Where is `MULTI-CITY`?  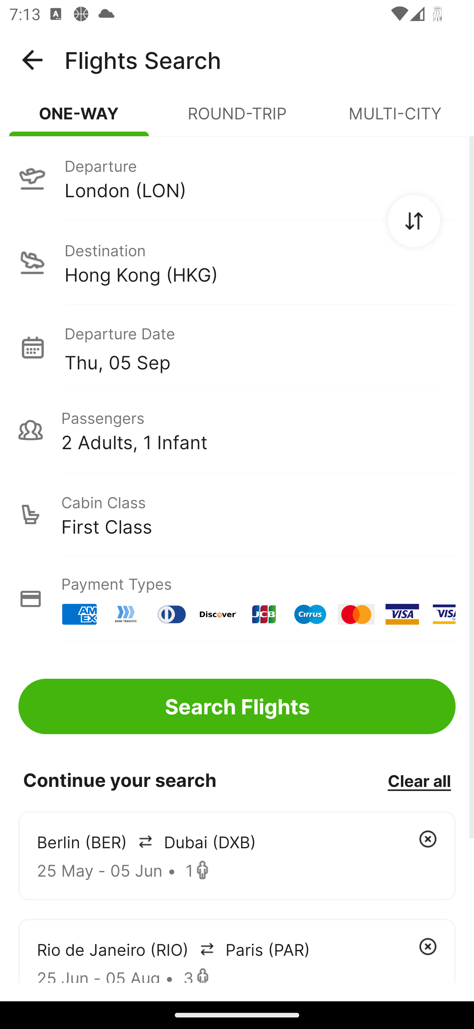 MULTI-CITY is located at coordinates (395, 119).